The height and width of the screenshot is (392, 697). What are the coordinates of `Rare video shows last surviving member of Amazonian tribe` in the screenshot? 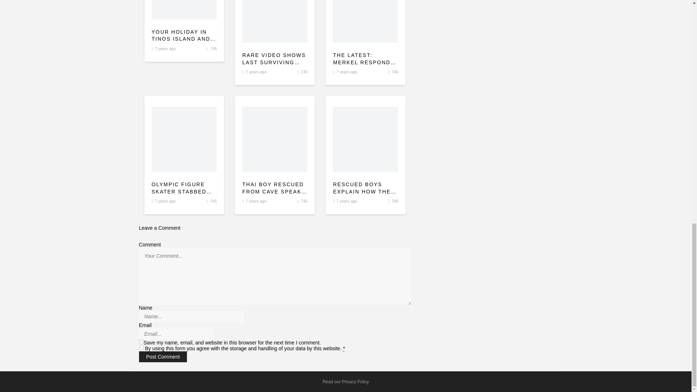 It's located at (274, 59).